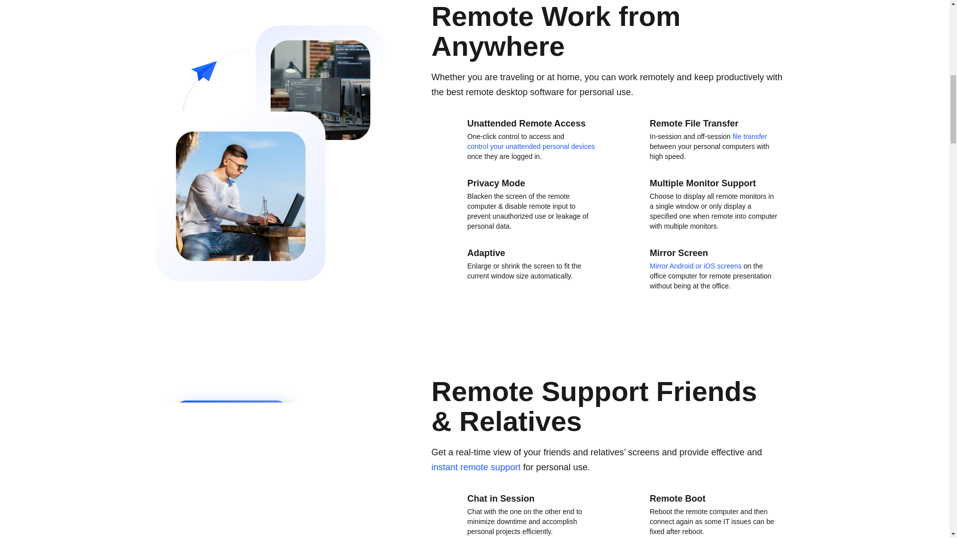 The width and height of the screenshot is (957, 538). I want to click on Mirror Android or iOS screens, so click(696, 266).